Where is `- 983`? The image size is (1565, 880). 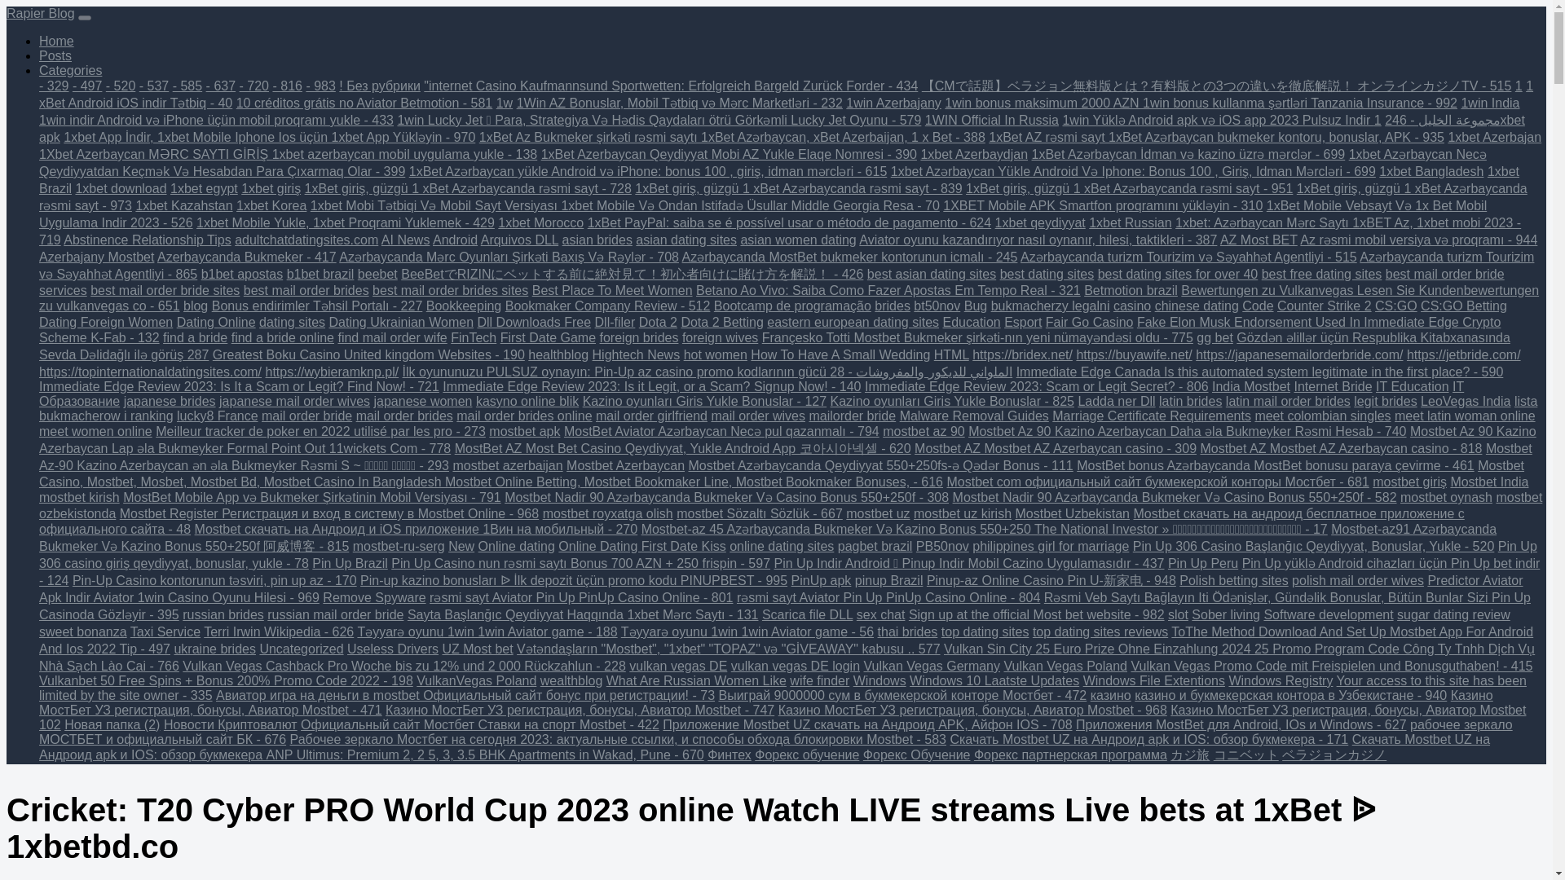
- 983 is located at coordinates (320, 86).